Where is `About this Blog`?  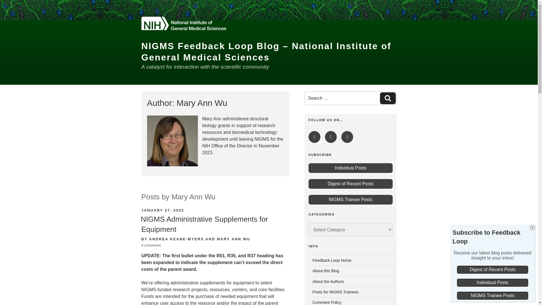
About this Blog is located at coordinates (388, 98).